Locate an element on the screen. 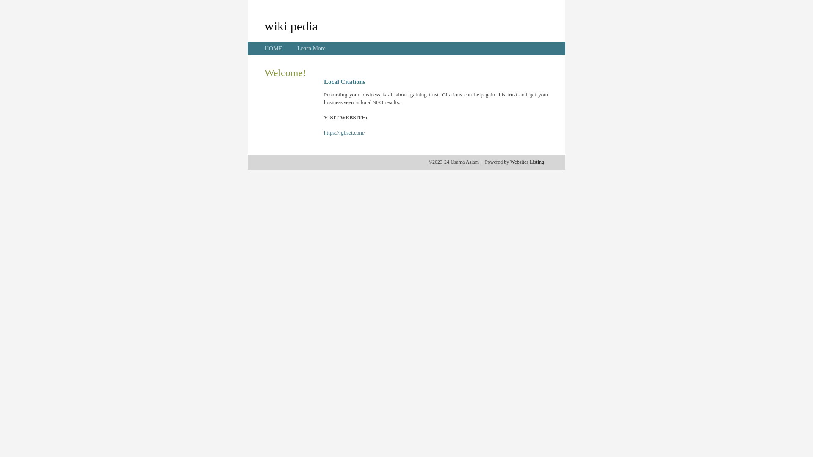 This screenshot has width=813, height=457. https://rgbset.com/ is located at coordinates (345, 133).